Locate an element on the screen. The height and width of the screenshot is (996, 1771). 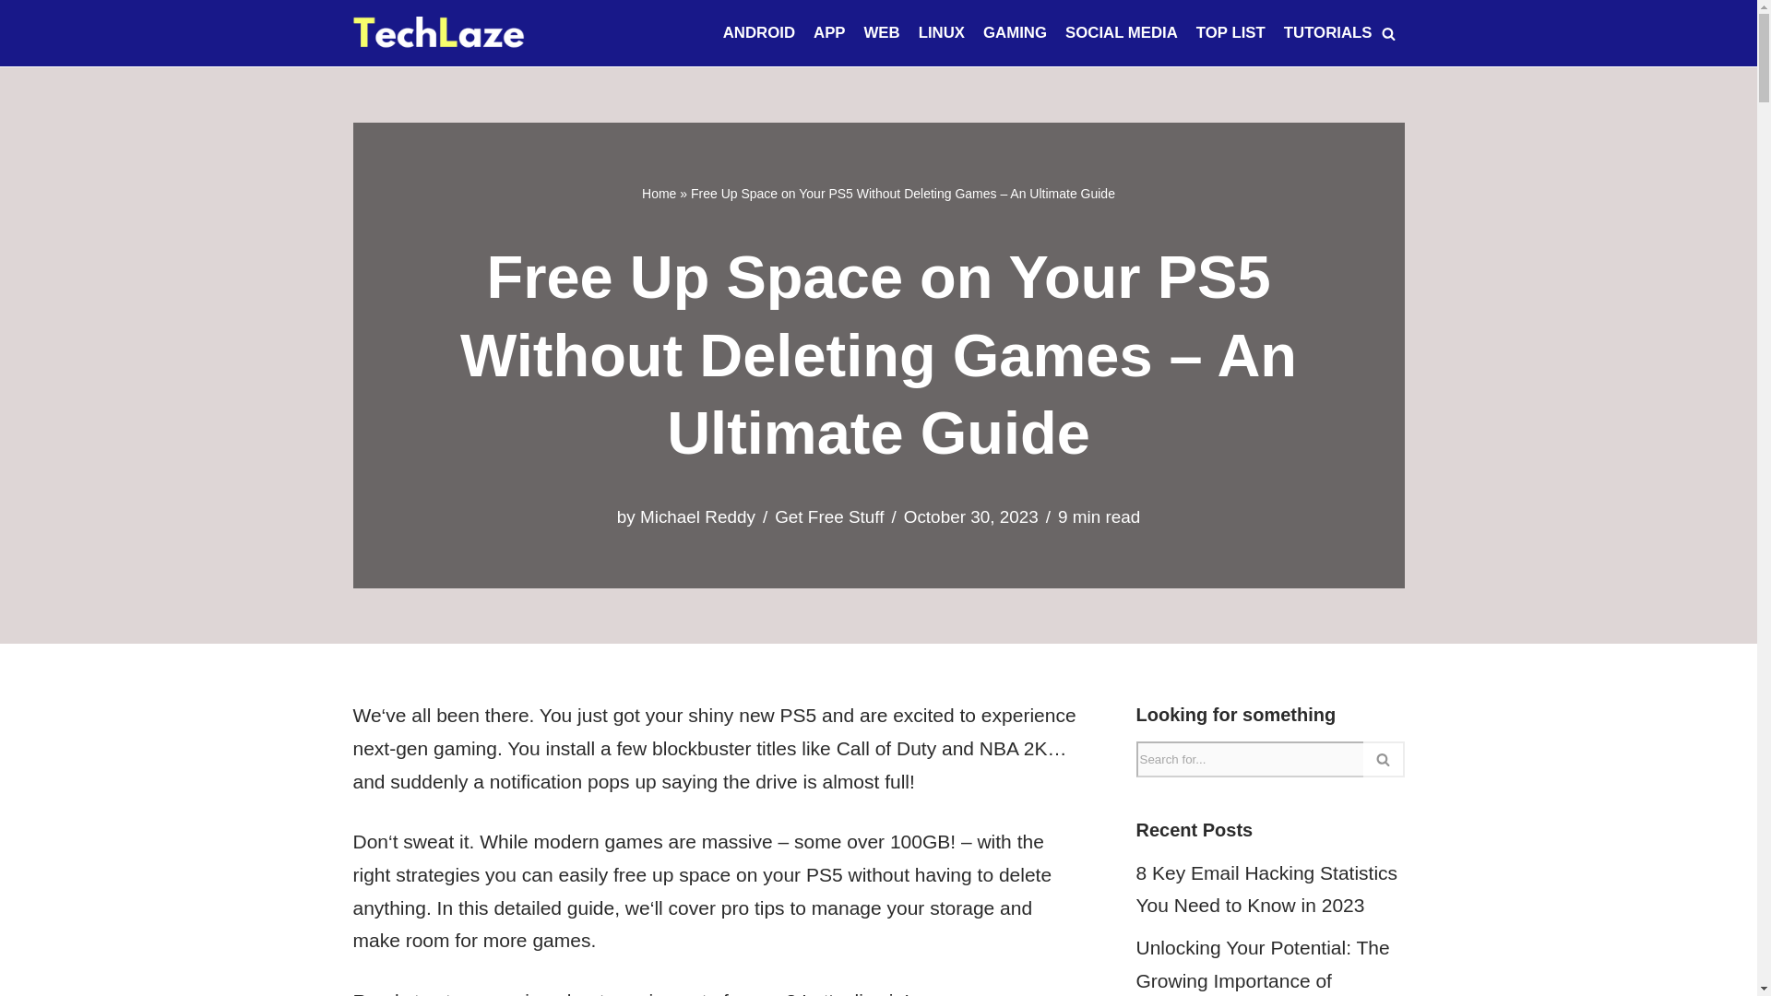
GAMING is located at coordinates (1015, 33).